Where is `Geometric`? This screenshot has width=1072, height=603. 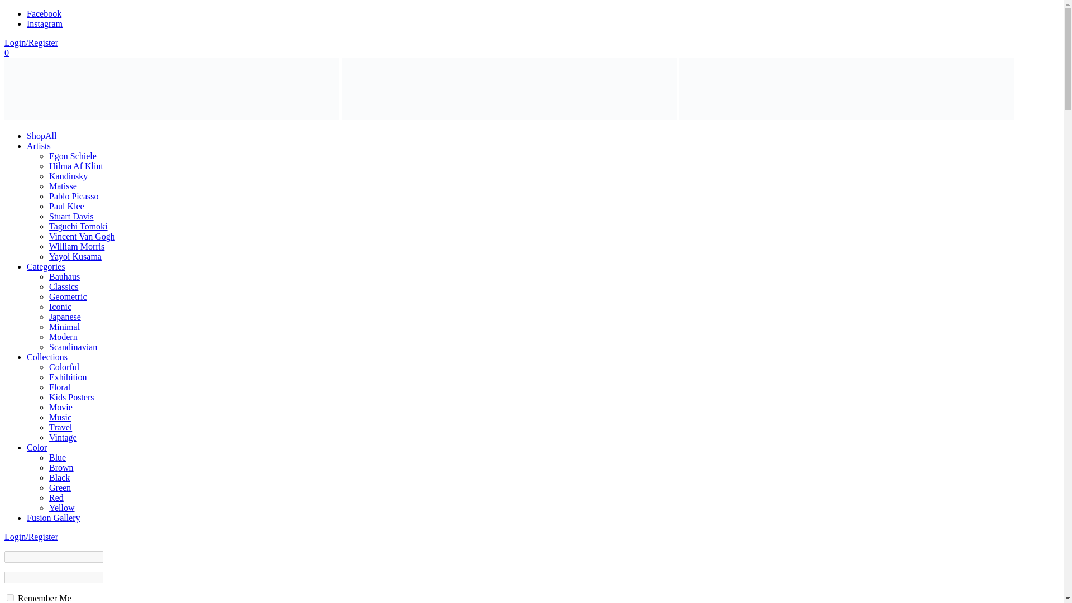
Geometric is located at coordinates (68, 296).